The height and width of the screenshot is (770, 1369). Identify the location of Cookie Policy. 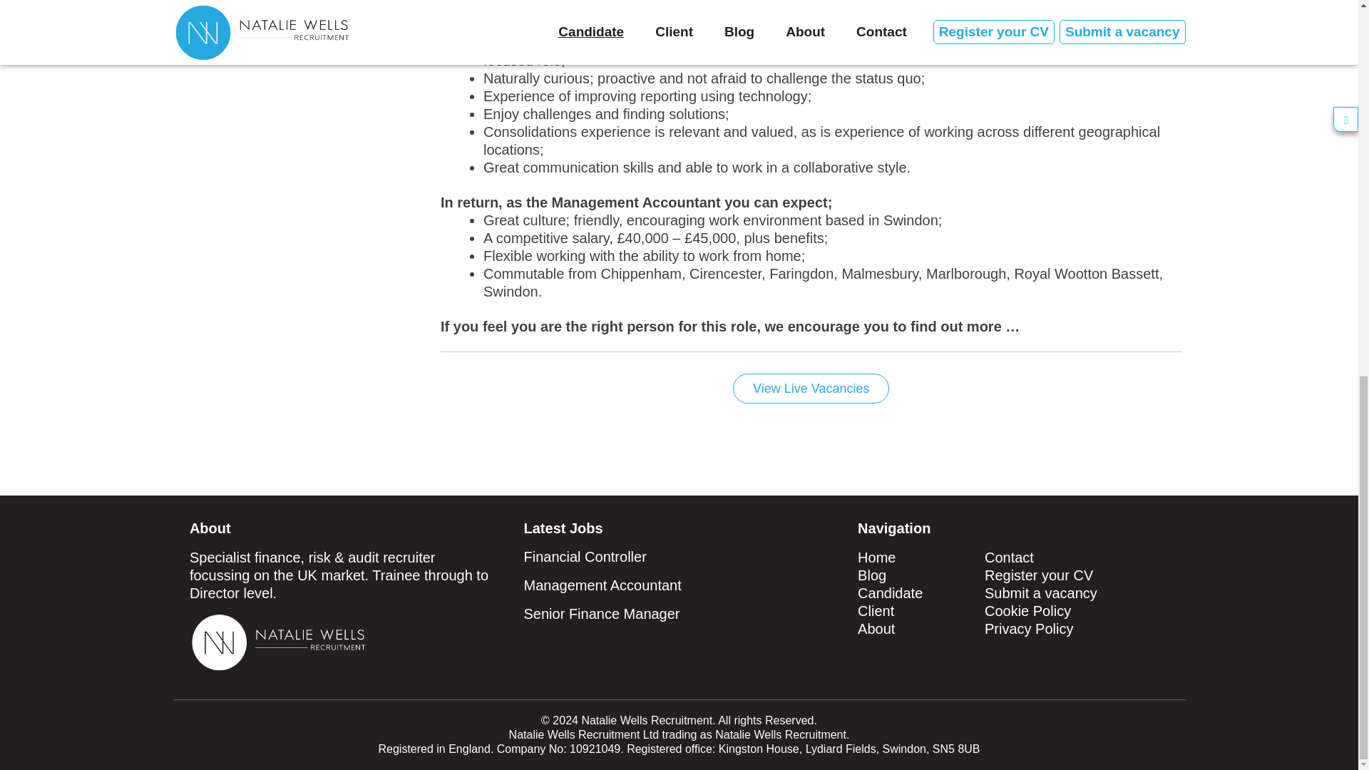
(1027, 610).